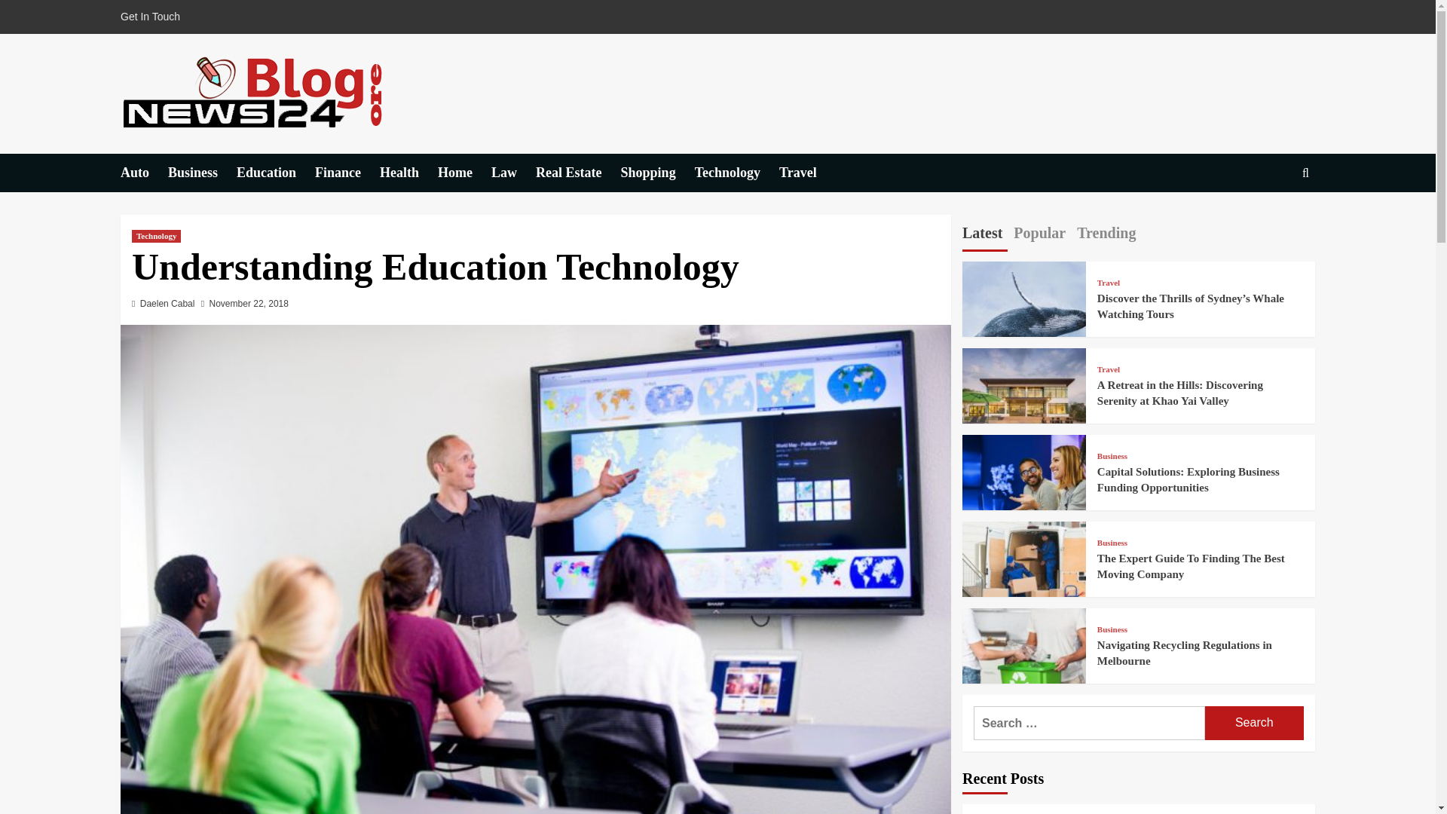 The image size is (1447, 814). Describe the element at coordinates (1271, 219) in the screenshot. I see `Search` at that location.